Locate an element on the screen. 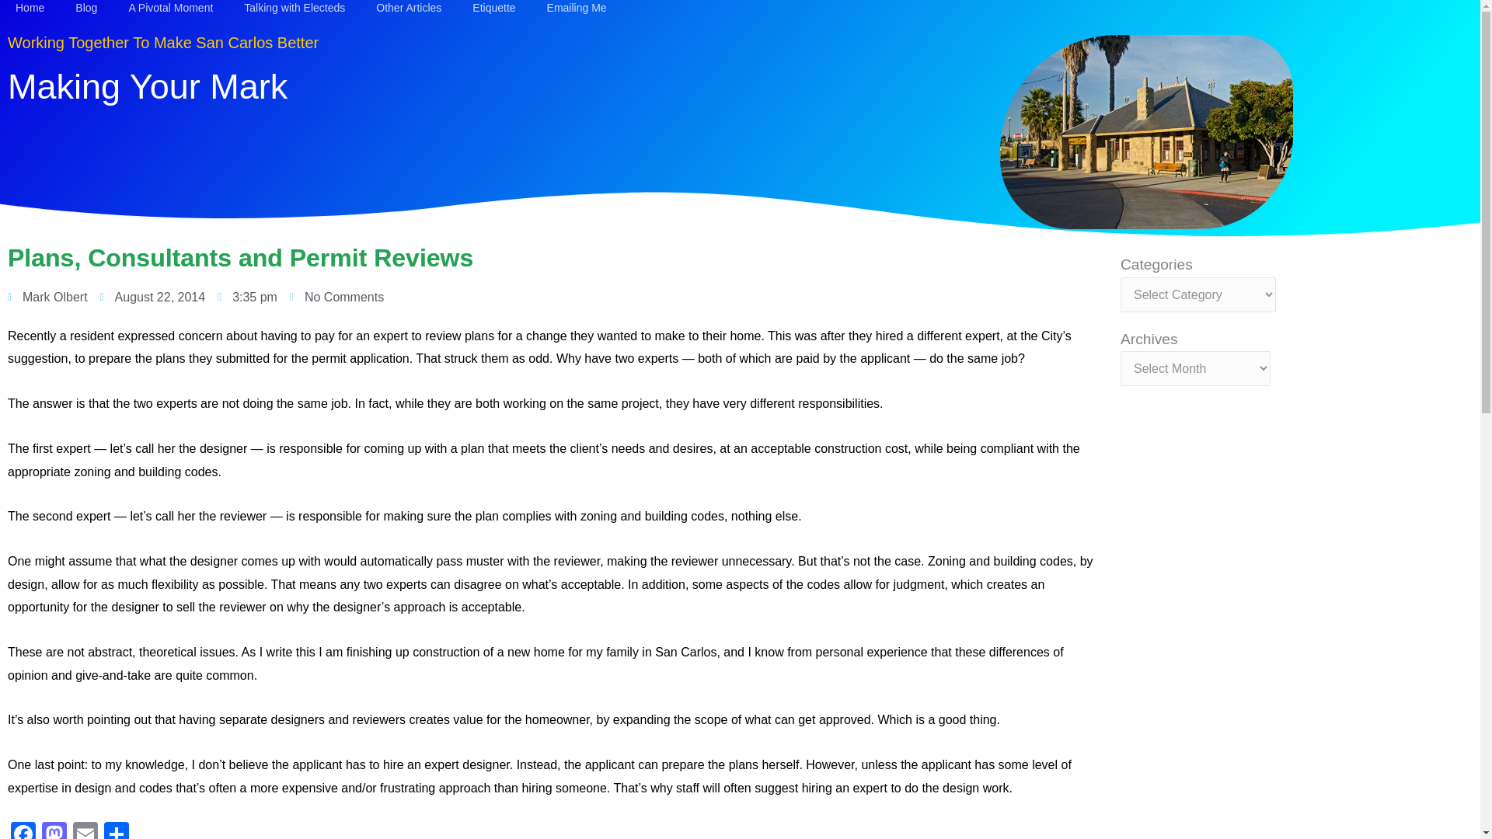 The image size is (1492, 839). August 22, 2014 is located at coordinates (152, 298).